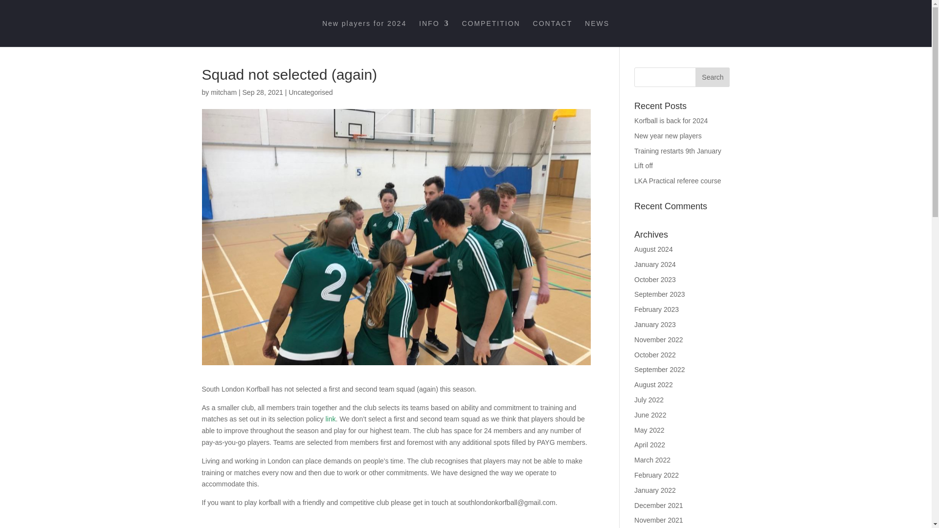  I want to click on January 2023, so click(655, 324).